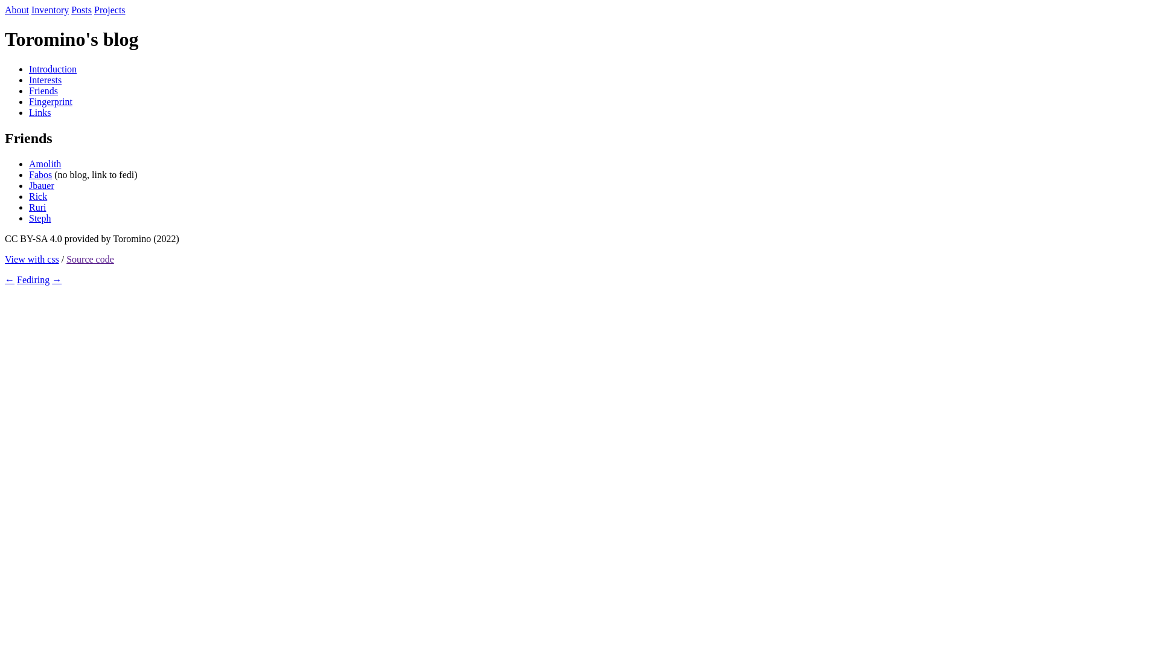 This screenshot has height=652, width=1159. I want to click on Source code, so click(91, 260).